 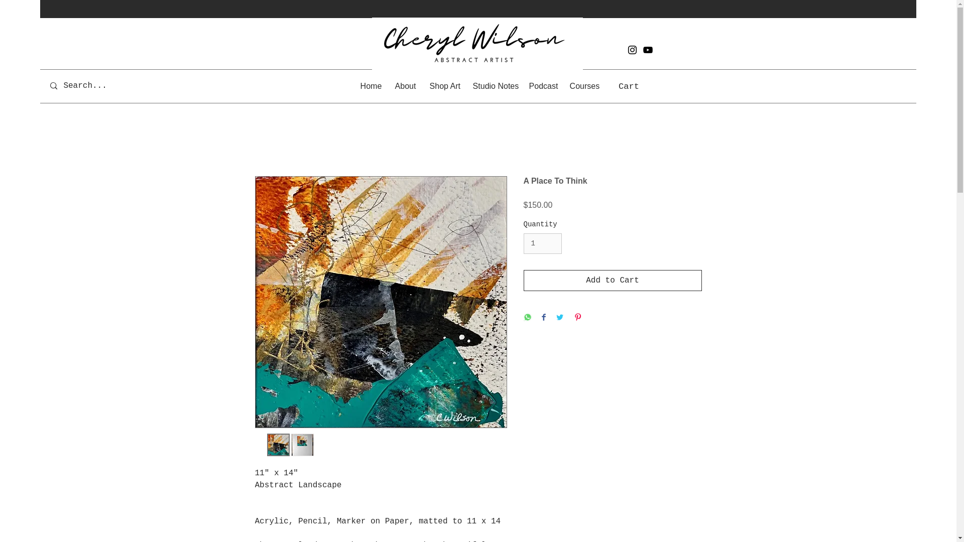 What do you see at coordinates (405, 85) in the screenshot?
I see `About` at bounding box center [405, 85].